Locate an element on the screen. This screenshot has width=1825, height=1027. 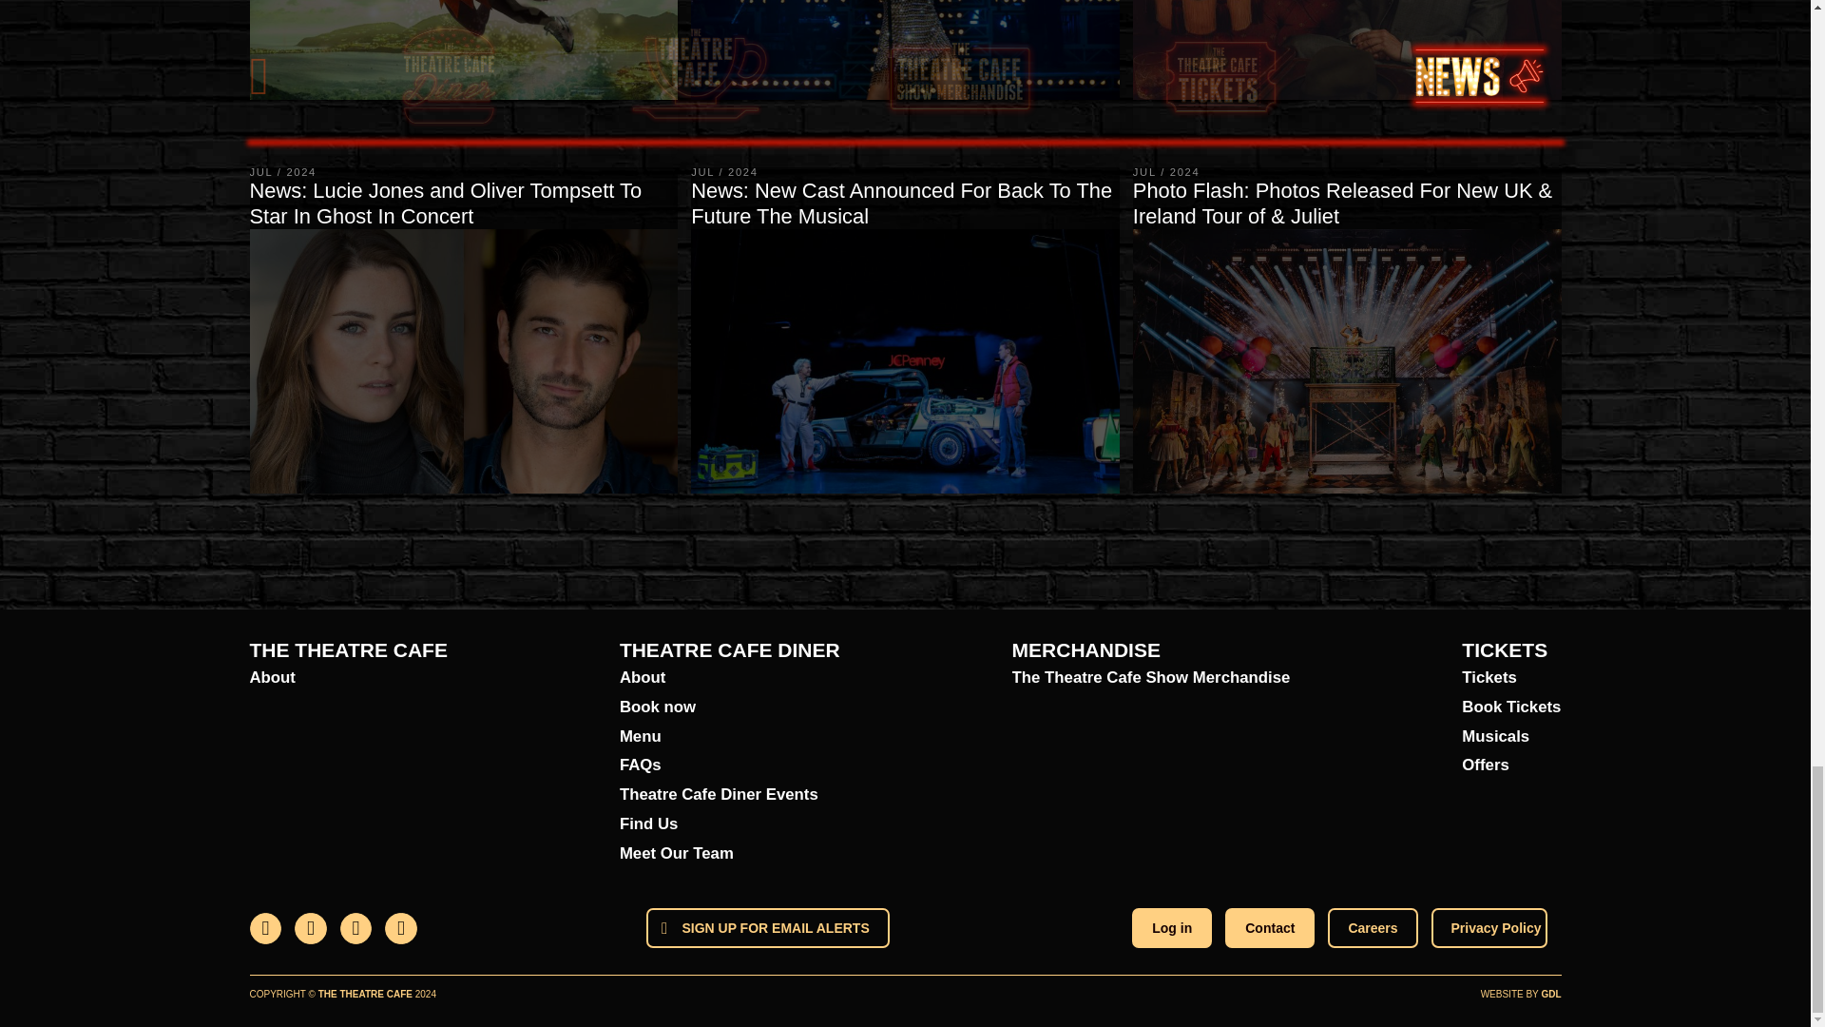
About is located at coordinates (730, 678).